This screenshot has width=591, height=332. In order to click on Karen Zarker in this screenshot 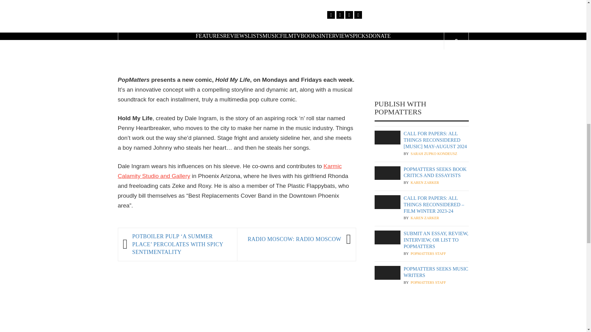, I will do `click(425, 218)`.